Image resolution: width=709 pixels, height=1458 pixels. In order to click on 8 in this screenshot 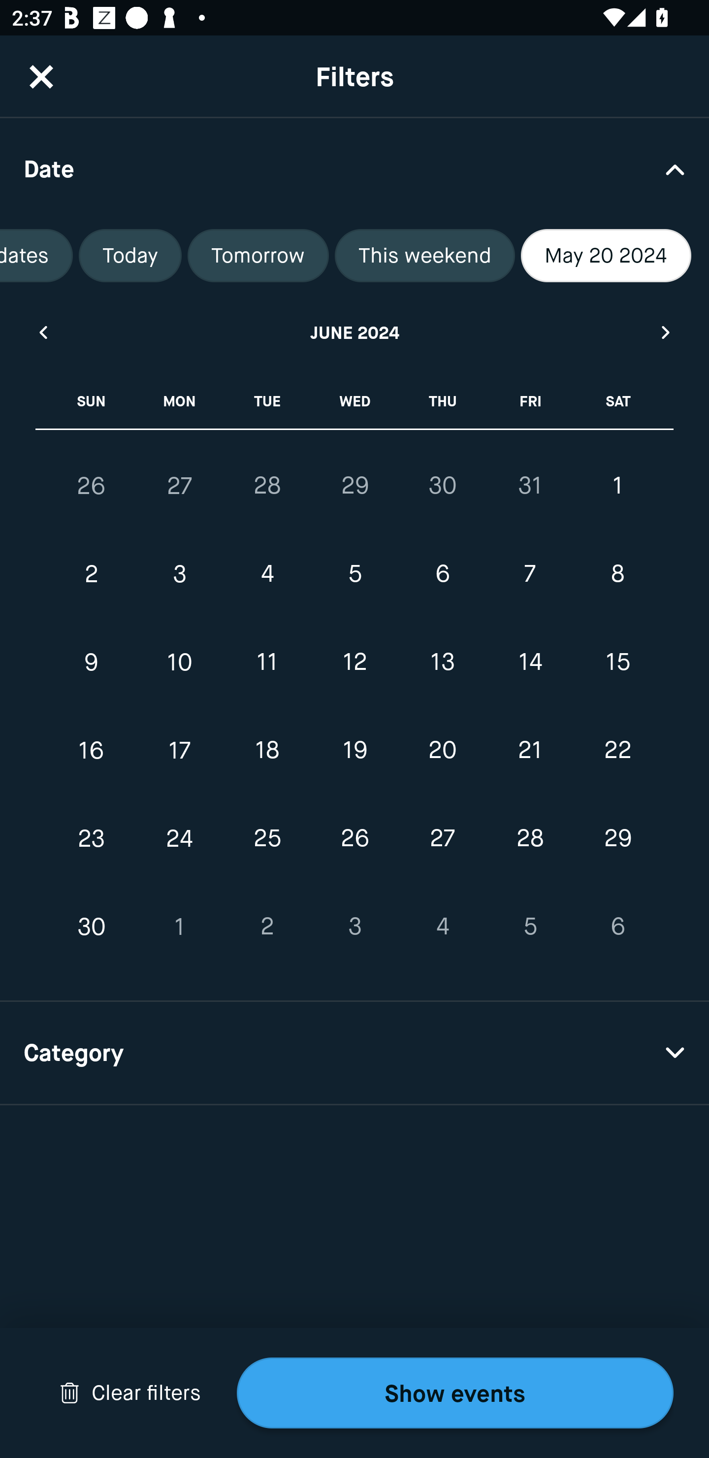, I will do `click(617, 574)`.